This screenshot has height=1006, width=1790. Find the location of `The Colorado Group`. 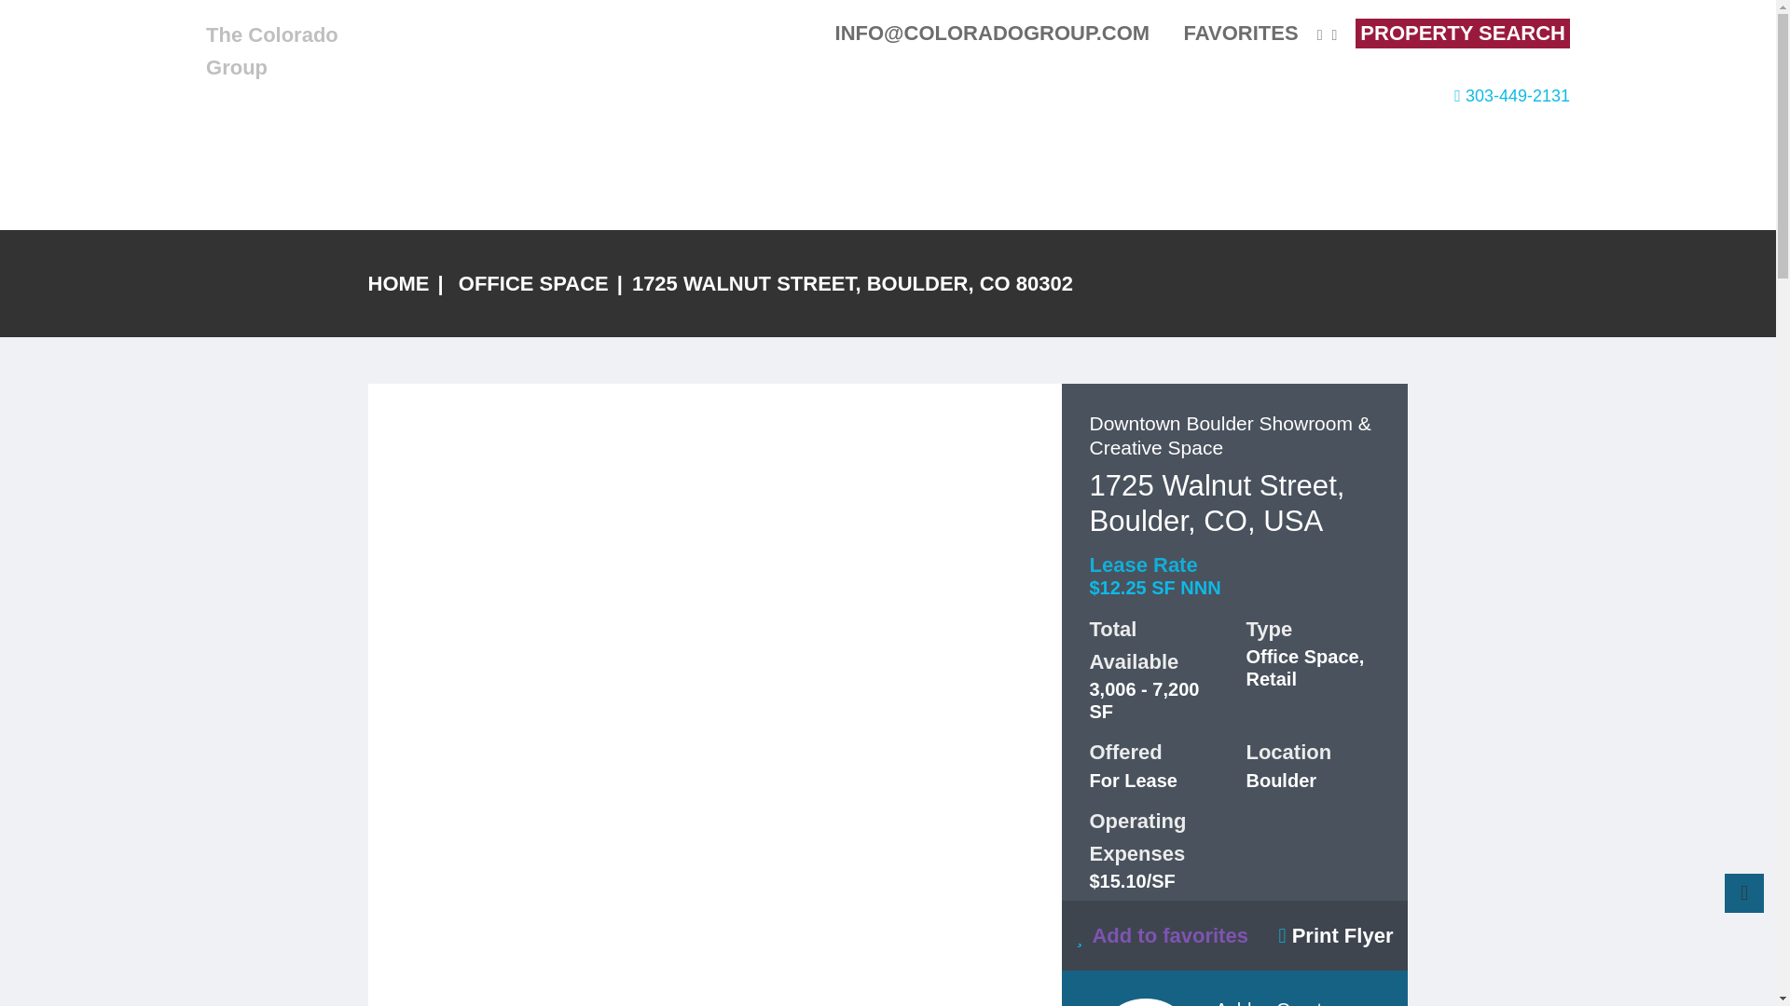

The Colorado Group is located at coordinates (271, 50).